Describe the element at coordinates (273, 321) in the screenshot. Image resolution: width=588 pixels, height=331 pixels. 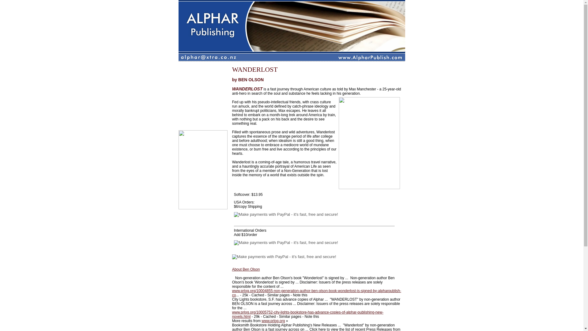
I see `www.prlog.org` at that location.